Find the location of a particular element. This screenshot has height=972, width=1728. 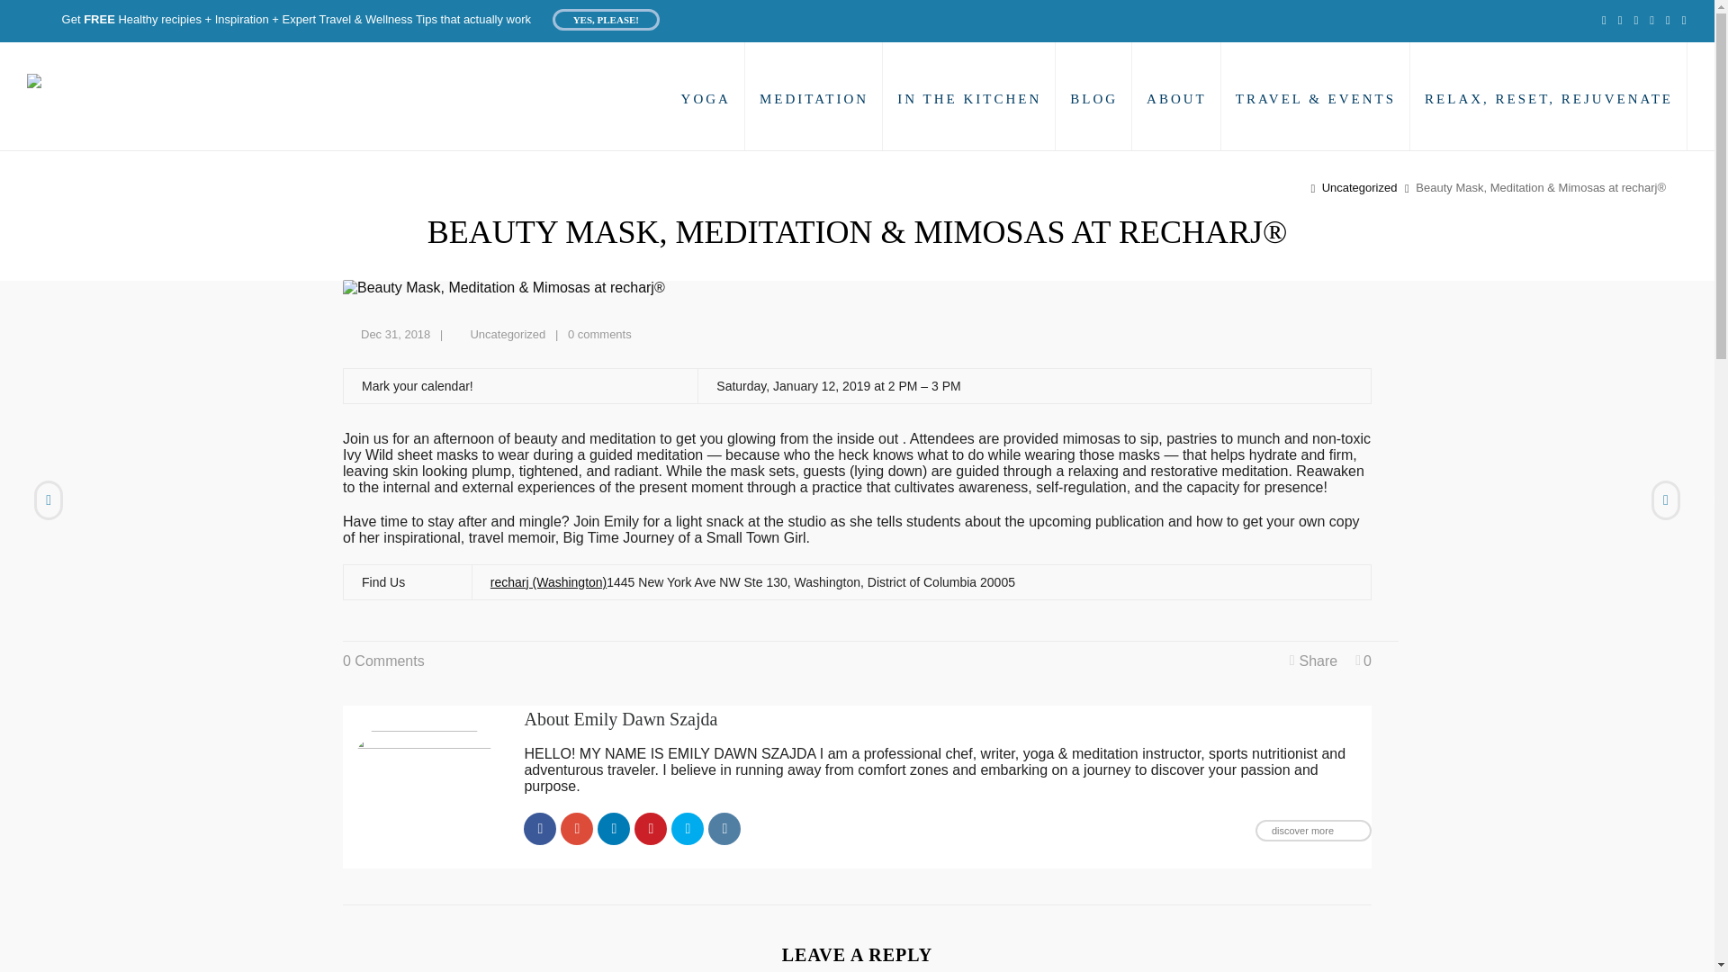

View all posts in Uncategorized is located at coordinates (508, 334).